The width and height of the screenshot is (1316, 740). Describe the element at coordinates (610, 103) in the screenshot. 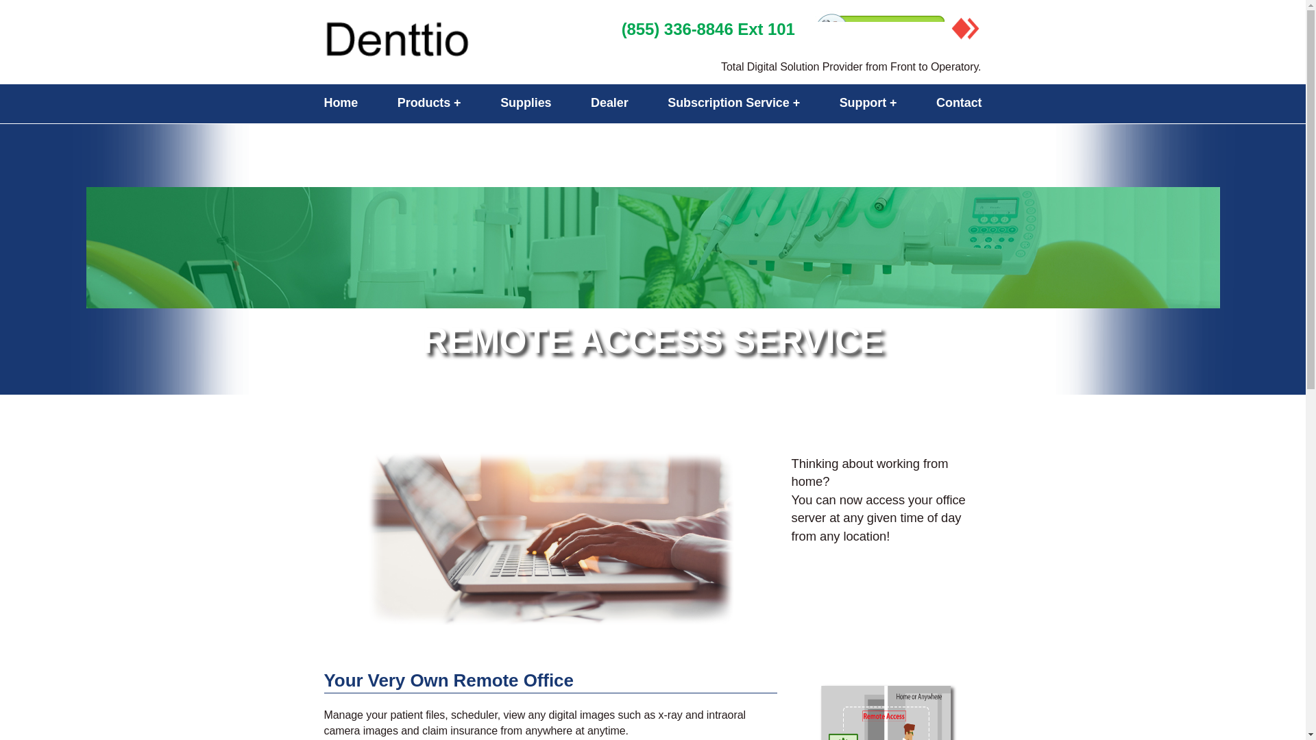

I see `Dealer` at that location.